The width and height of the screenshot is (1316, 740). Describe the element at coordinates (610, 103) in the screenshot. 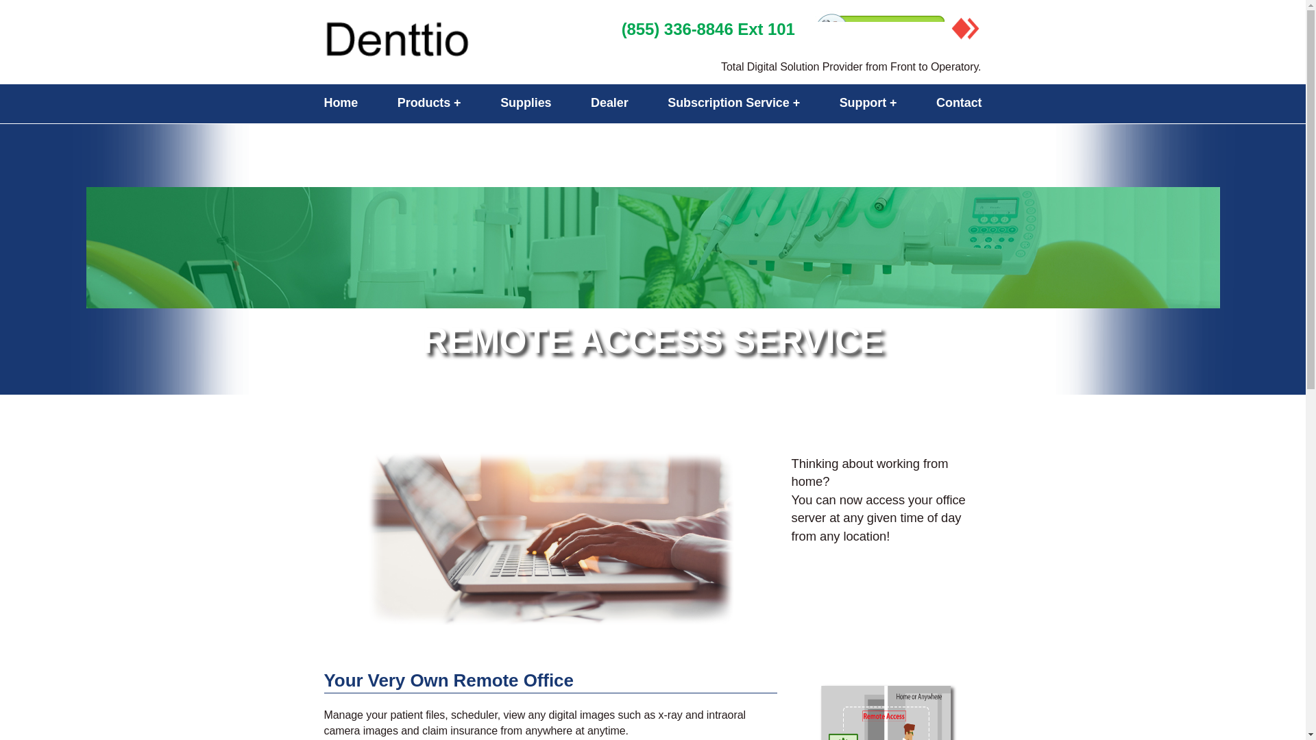

I see `Dealer` at that location.